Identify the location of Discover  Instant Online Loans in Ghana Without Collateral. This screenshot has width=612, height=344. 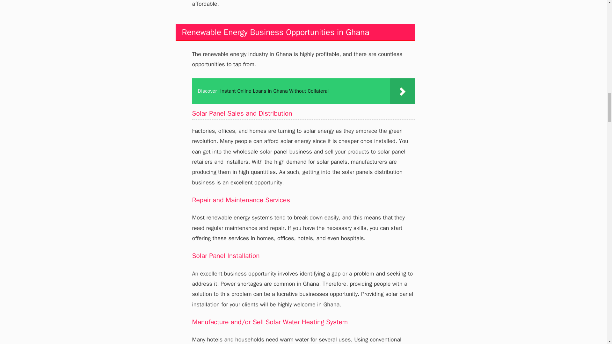
(303, 91).